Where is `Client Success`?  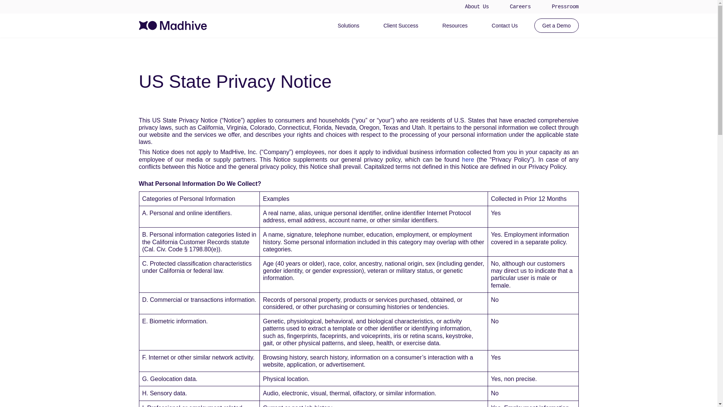 Client Success is located at coordinates (401, 25).